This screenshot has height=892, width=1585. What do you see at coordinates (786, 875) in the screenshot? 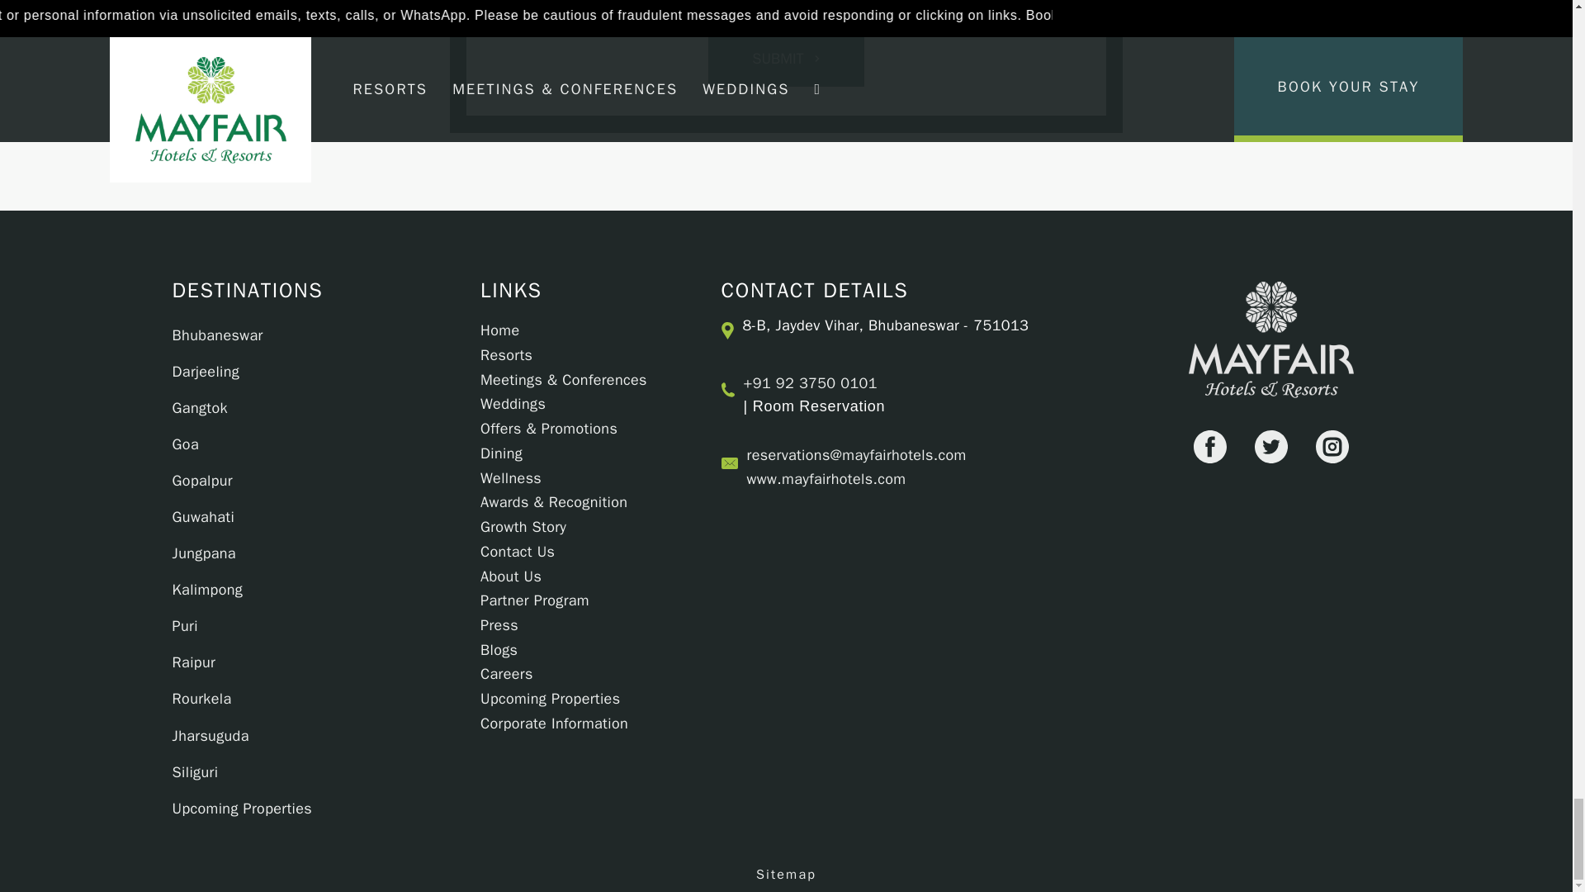
I see `click here for sitemap` at bounding box center [786, 875].